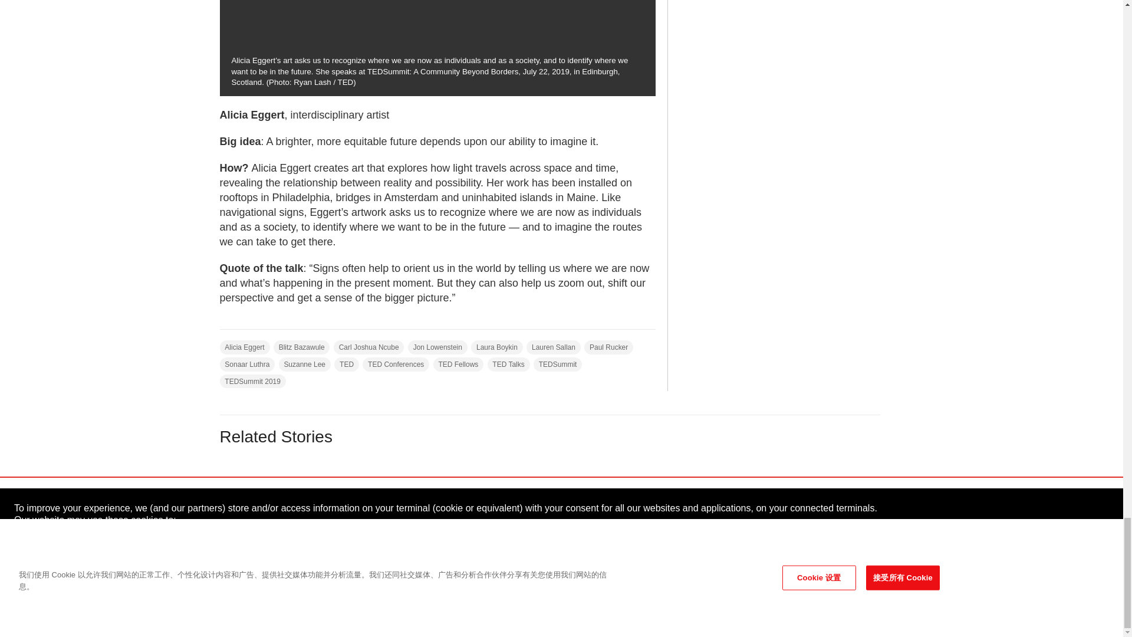 The width and height of the screenshot is (1132, 637). I want to click on Carl Joshua Ncube, so click(369, 347).